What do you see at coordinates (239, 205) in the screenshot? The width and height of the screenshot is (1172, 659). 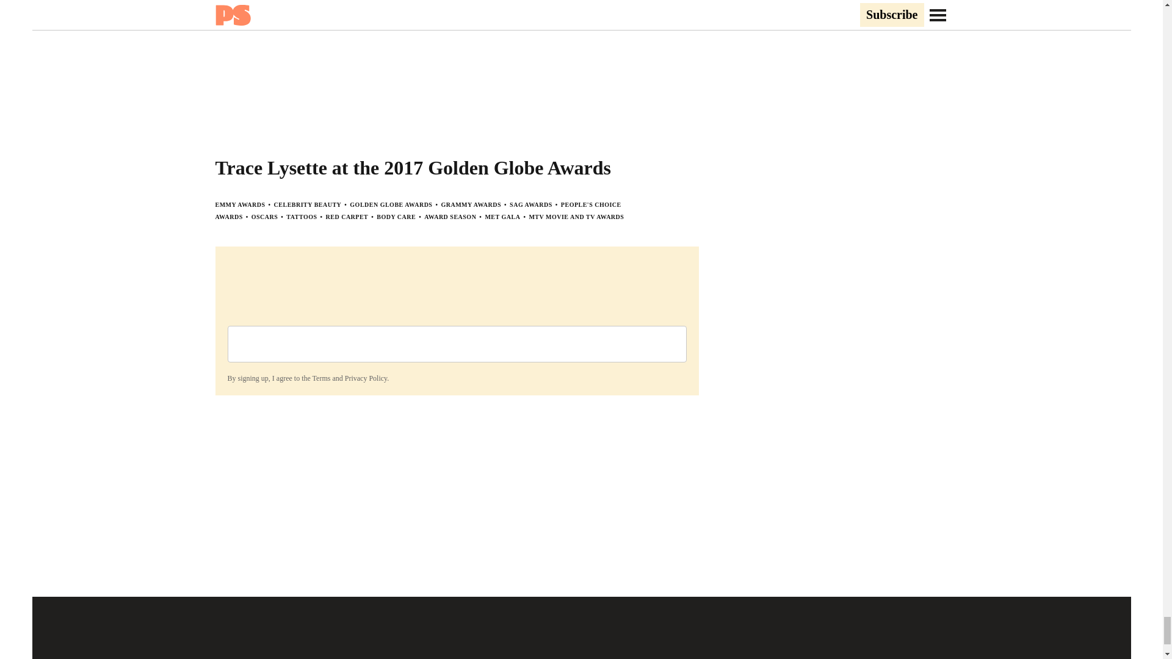 I see `EMMY AWARDS` at bounding box center [239, 205].